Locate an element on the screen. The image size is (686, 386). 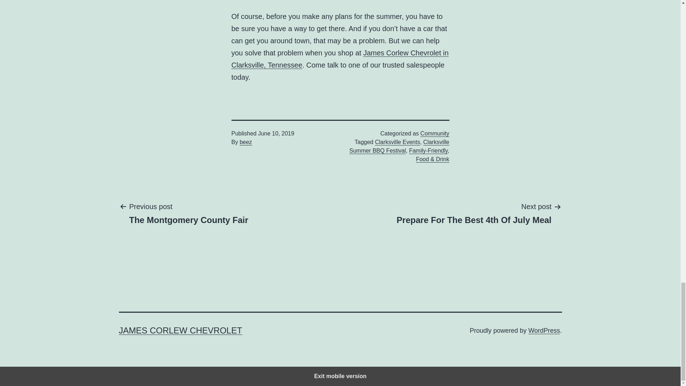
Community is located at coordinates (434, 134).